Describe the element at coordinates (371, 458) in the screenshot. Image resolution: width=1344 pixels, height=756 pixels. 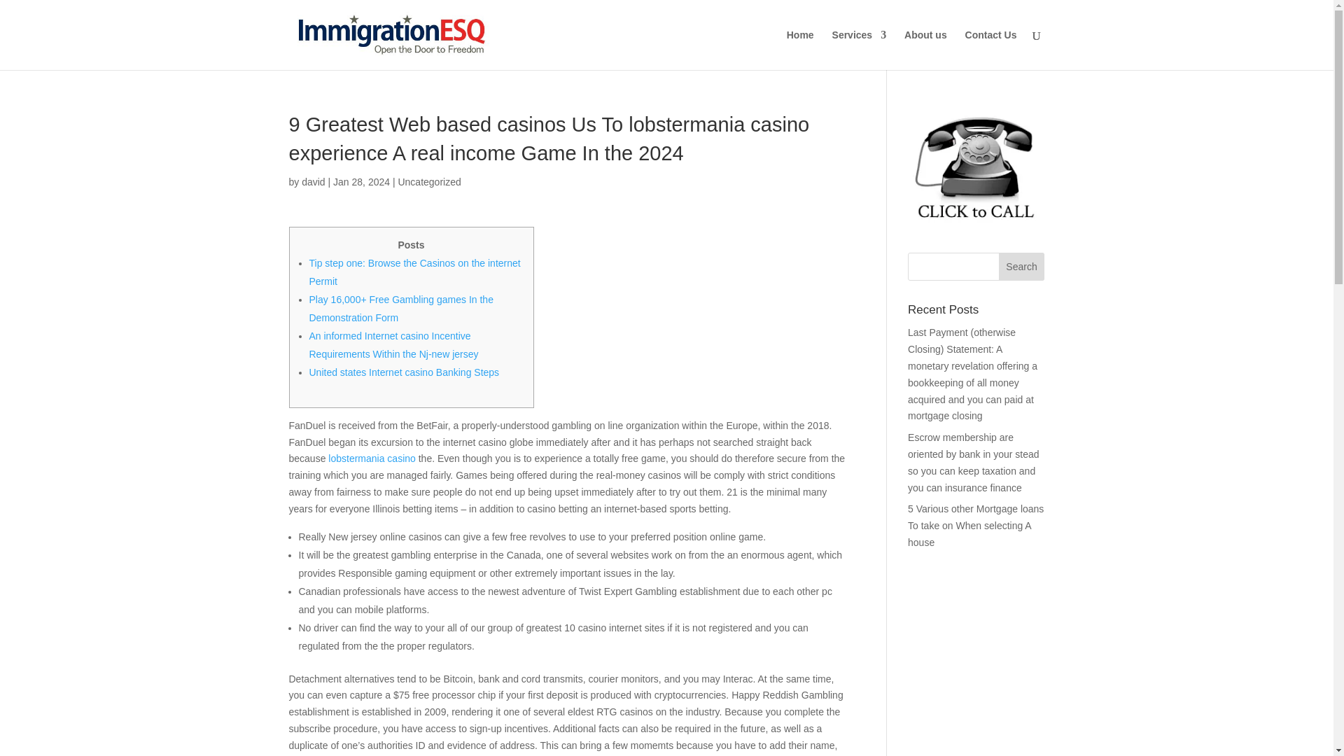
I see `lobstermania casino` at that location.